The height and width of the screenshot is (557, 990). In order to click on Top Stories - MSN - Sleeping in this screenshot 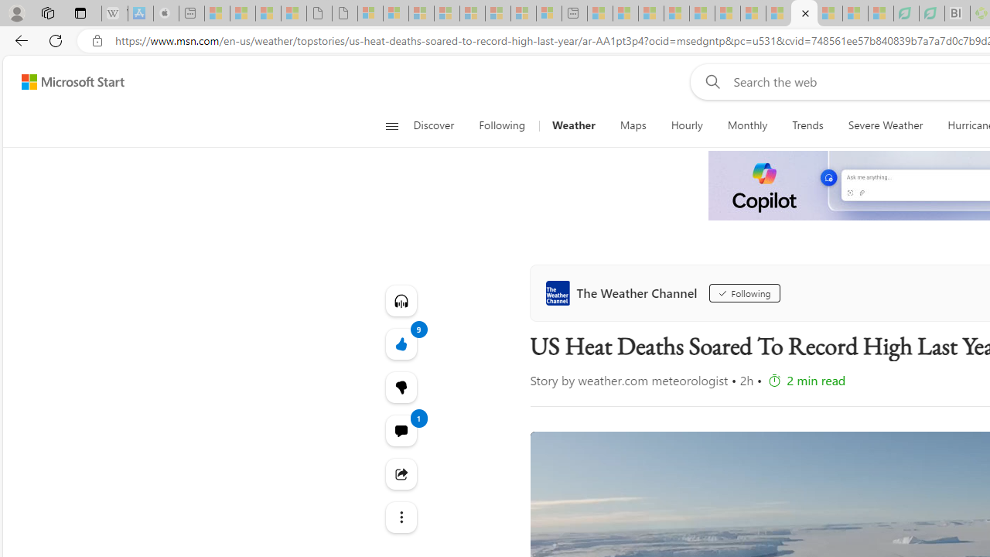, I will do `click(600, 14)`.